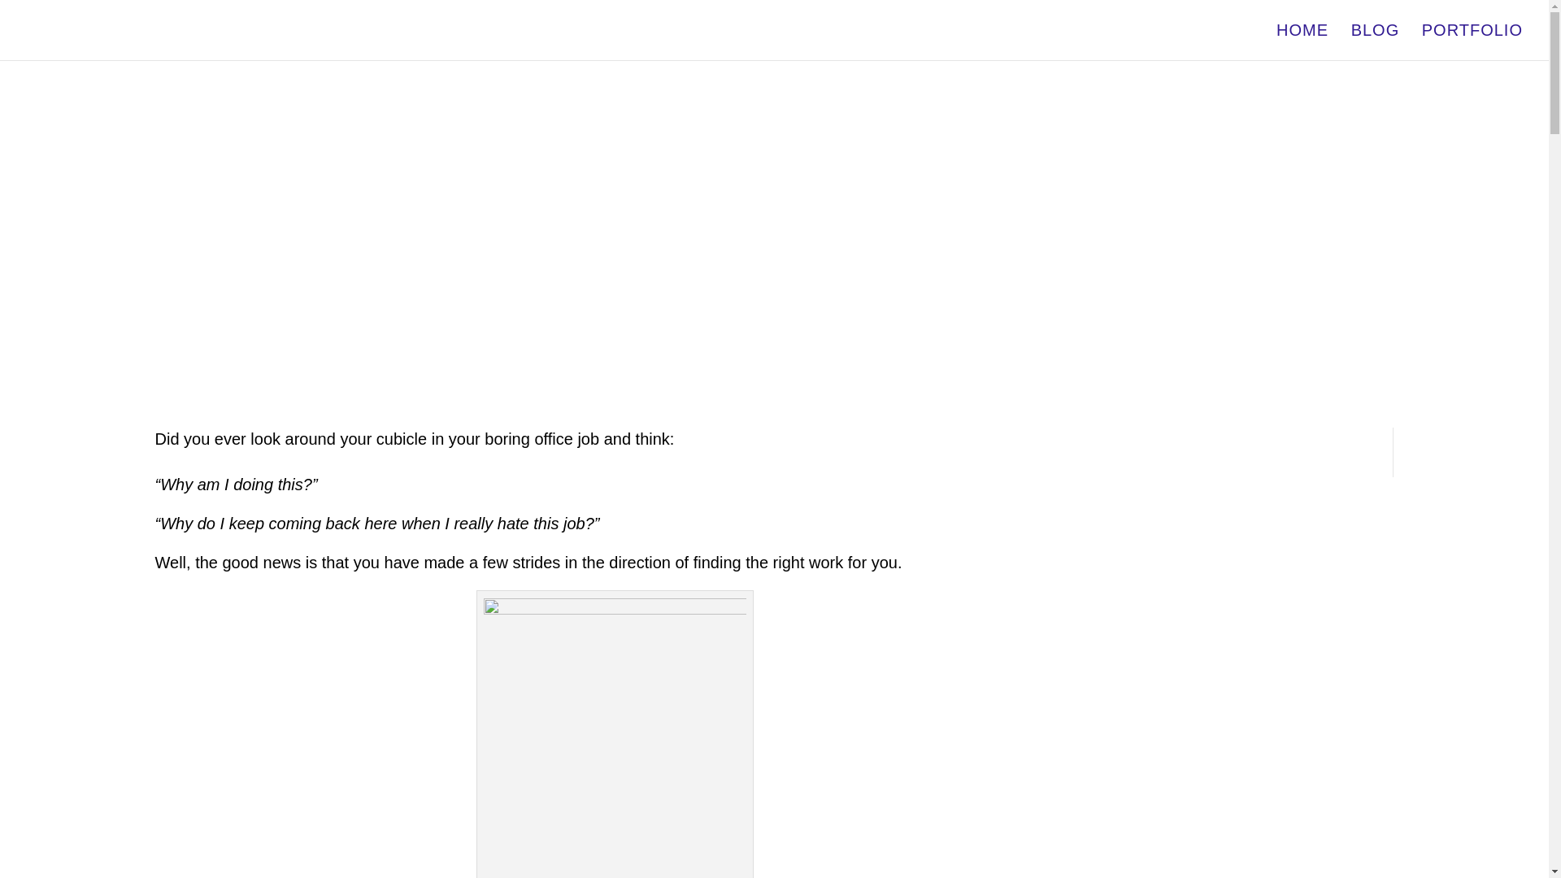 Image resolution: width=1561 pixels, height=878 pixels. Describe the element at coordinates (1302, 42) in the screenshot. I see `HOME` at that location.